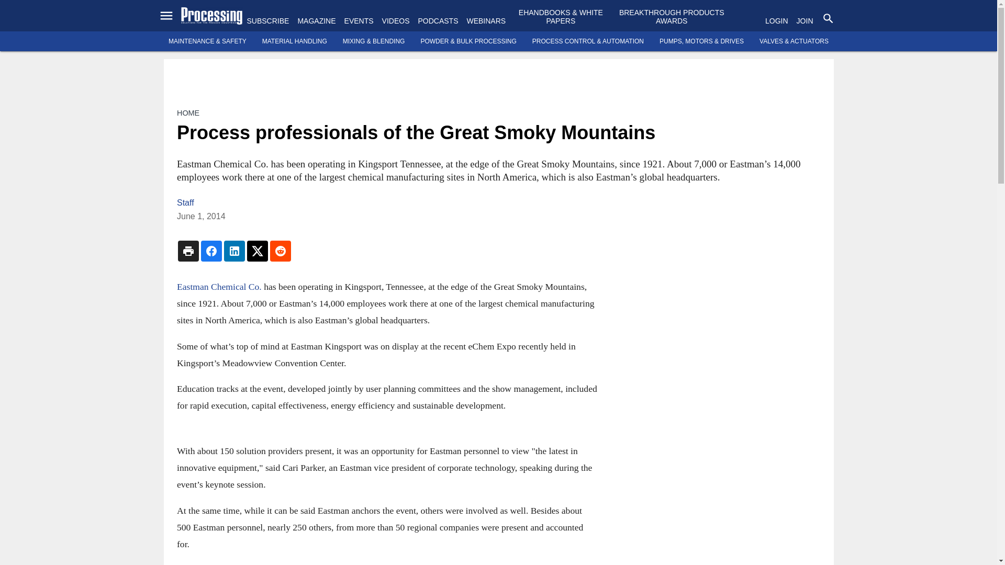  I want to click on PODCASTS, so click(438, 21).